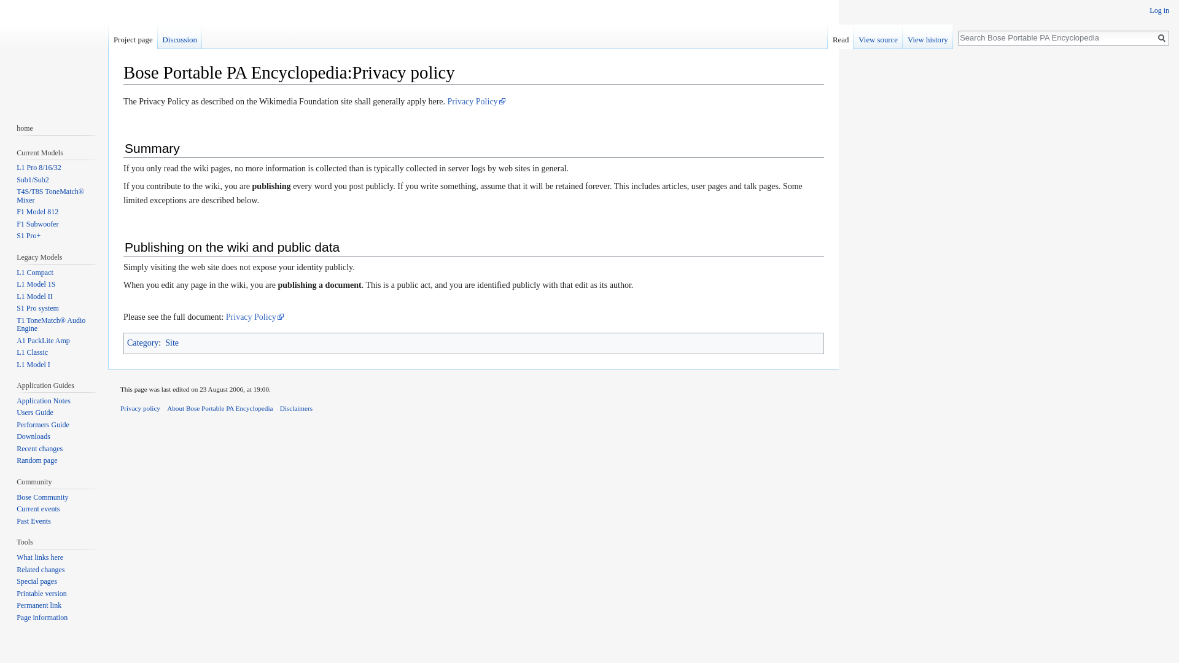 This screenshot has width=1179, height=663. I want to click on Site, so click(172, 343).